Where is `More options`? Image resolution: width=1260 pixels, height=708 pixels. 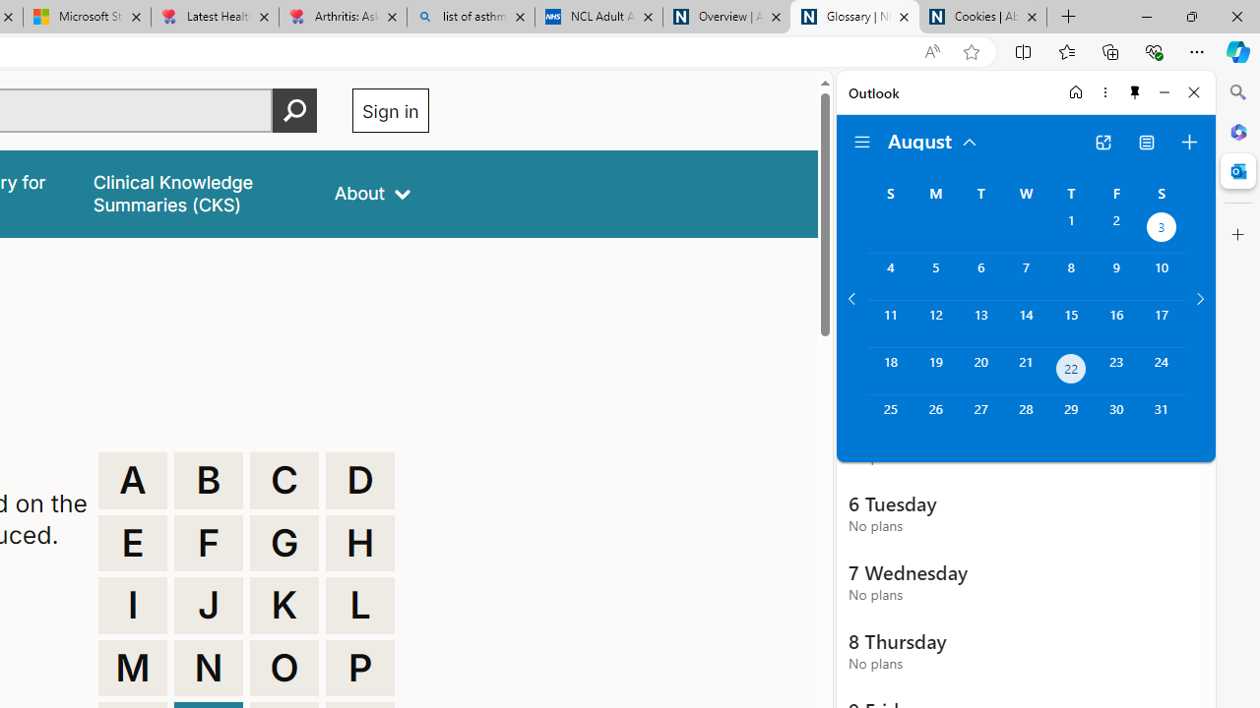
More options is located at coordinates (1104, 92).